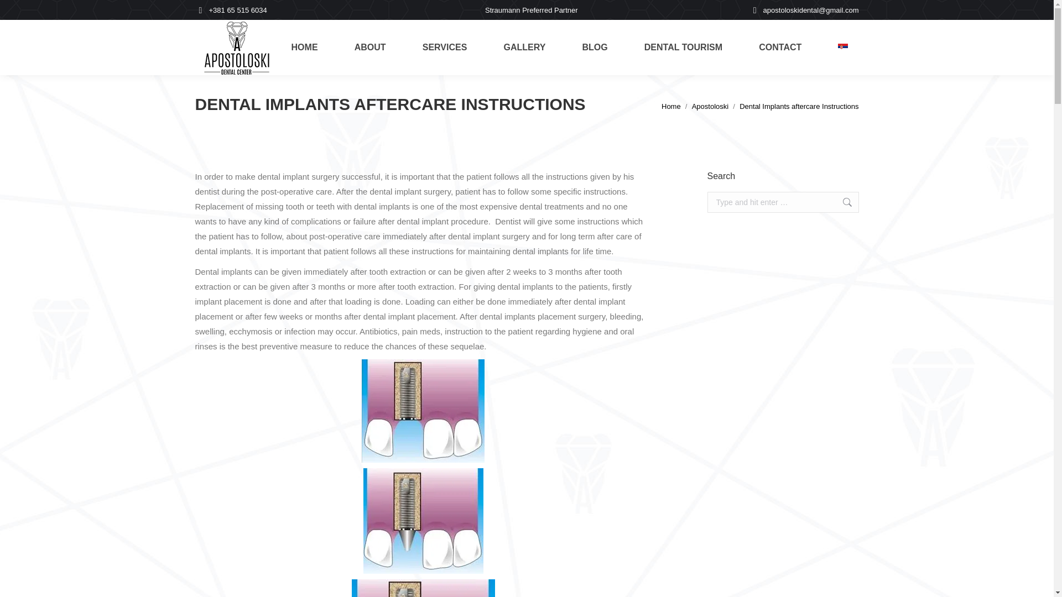 The height and width of the screenshot is (597, 1062). I want to click on dental Implant1.JPG, so click(423, 411).